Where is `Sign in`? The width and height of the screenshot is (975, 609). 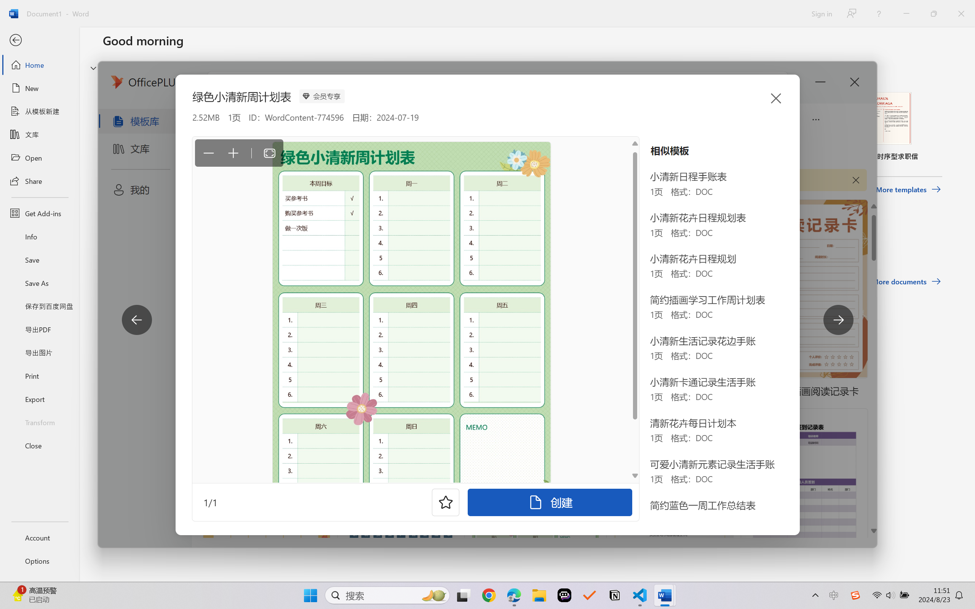 Sign in is located at coordinates (821, 13).